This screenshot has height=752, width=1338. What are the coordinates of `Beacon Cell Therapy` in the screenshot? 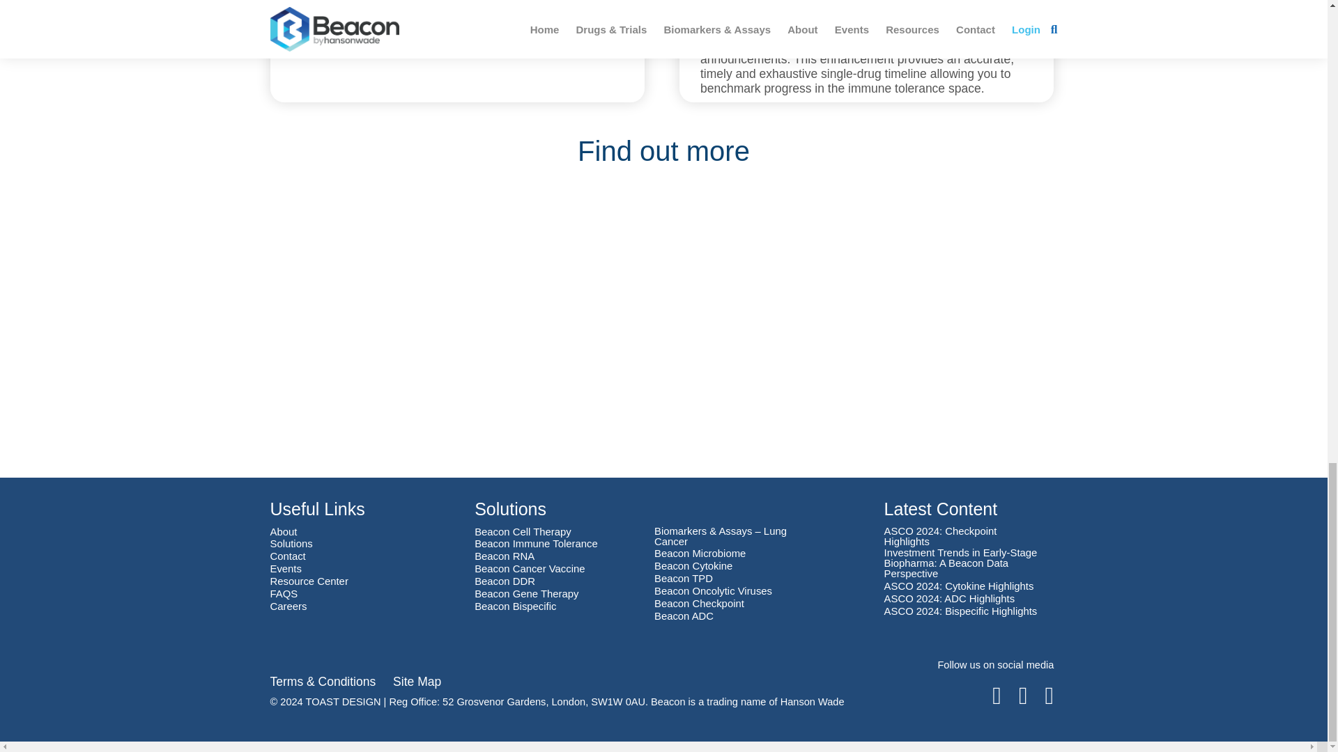 It's located at (523, 532).